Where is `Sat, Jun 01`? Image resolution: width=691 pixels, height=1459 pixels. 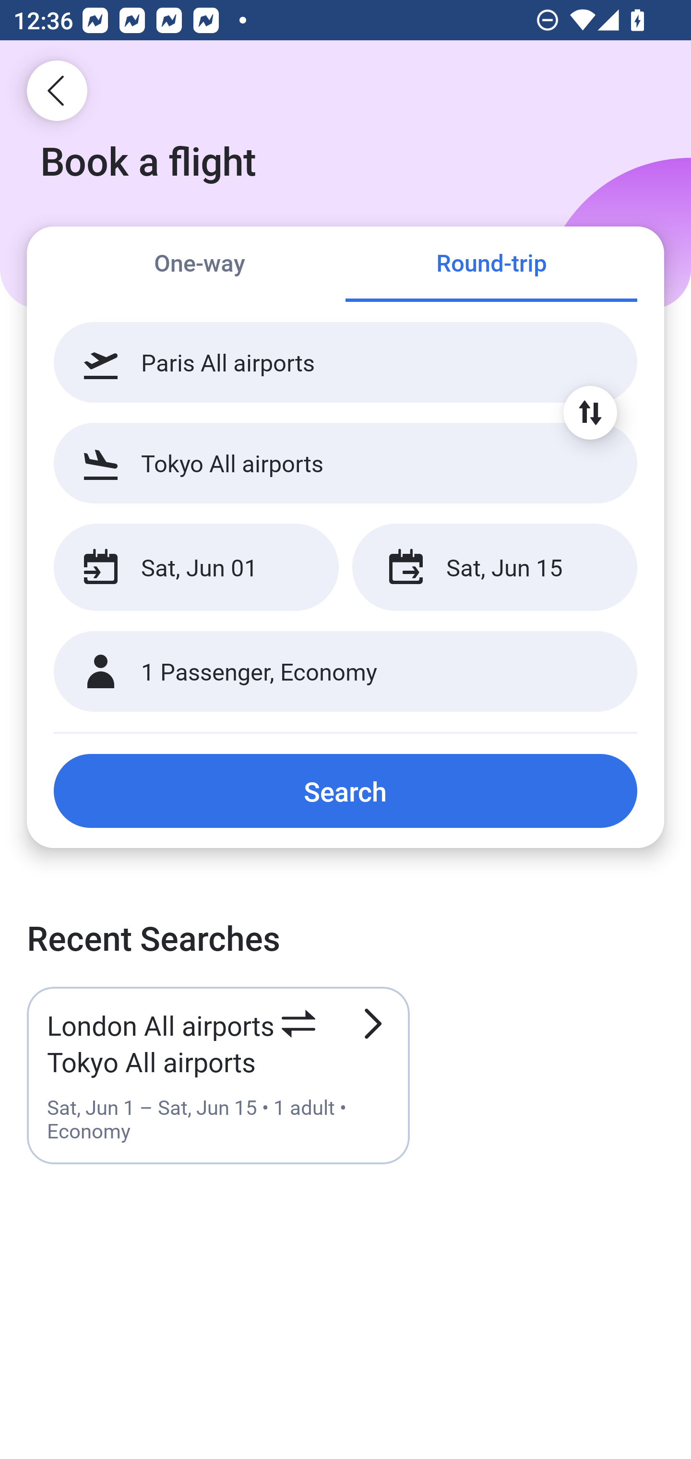
Sat, Jun 01 is located at coordinates (196, 567).